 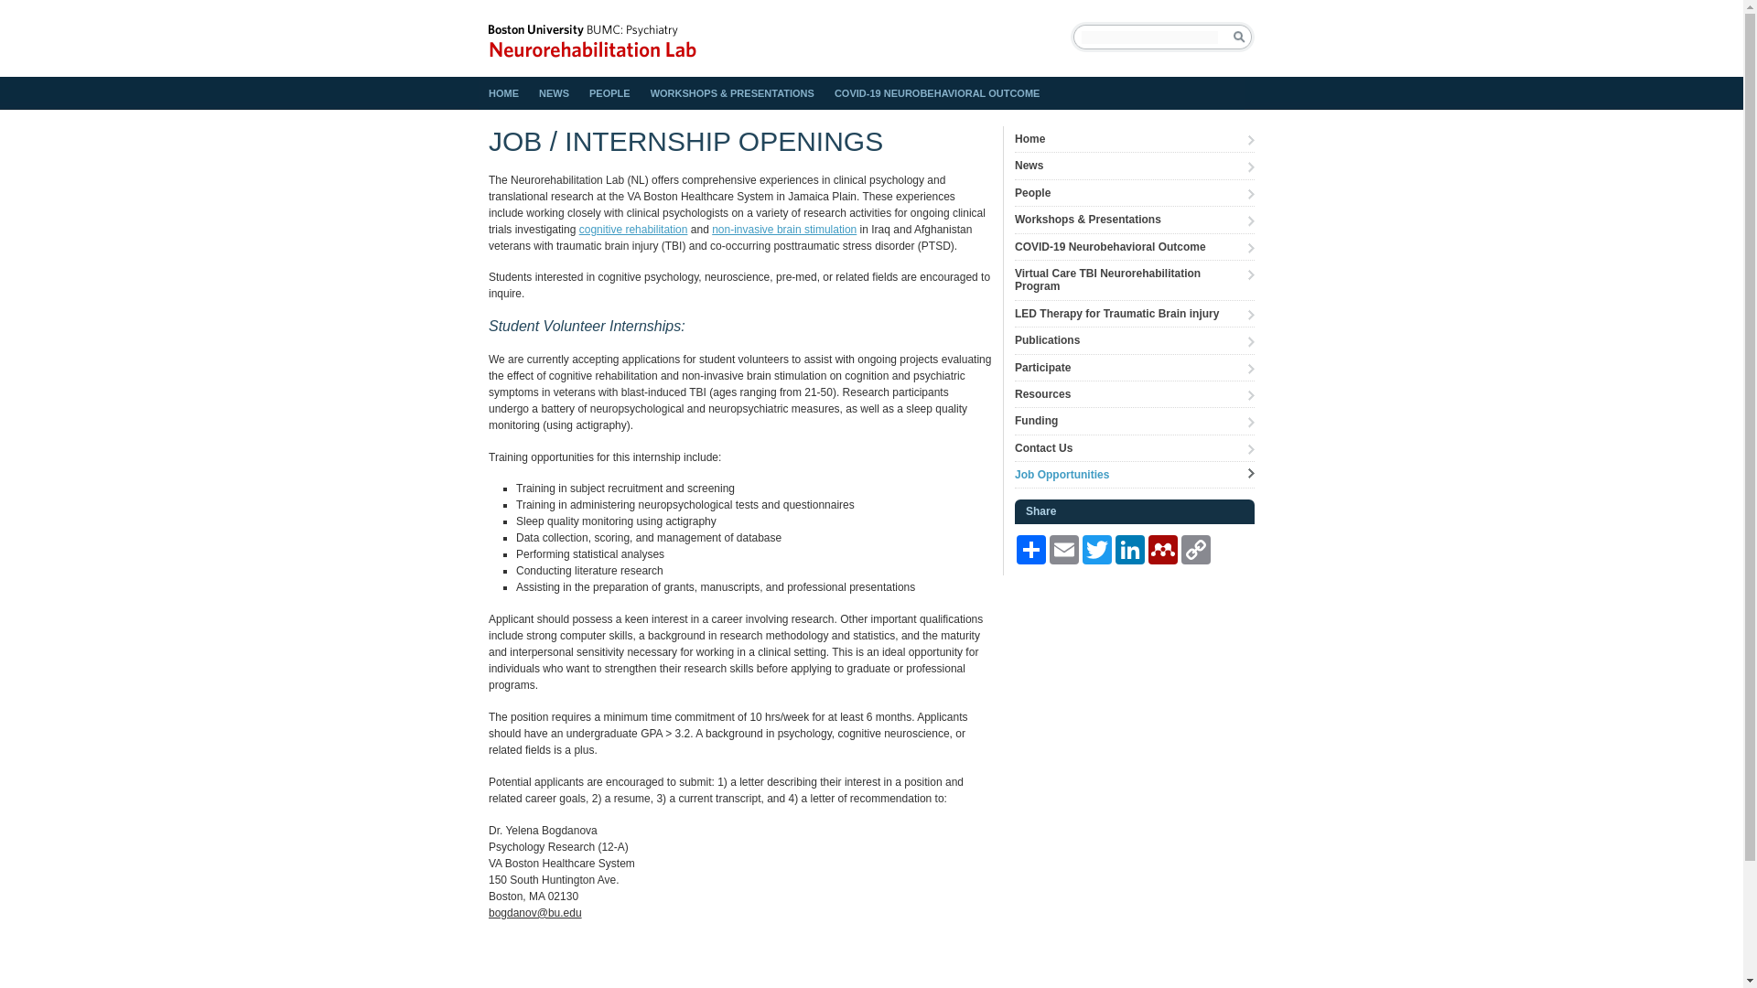 What do you see at coordinates (1135, 314) in the screenshot?
I see `LED Therapy for Traumatic Brain injury` at bounding box center [1135, 314].